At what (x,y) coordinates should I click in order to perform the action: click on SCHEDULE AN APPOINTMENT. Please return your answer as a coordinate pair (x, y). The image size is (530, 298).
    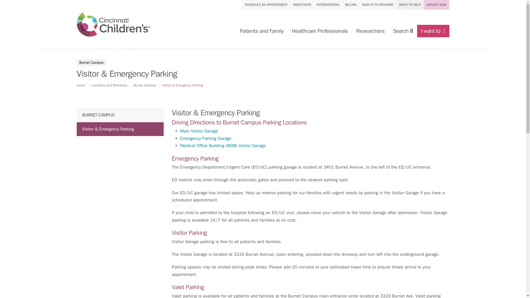
    Looking at the image, I should click on (266, 5).